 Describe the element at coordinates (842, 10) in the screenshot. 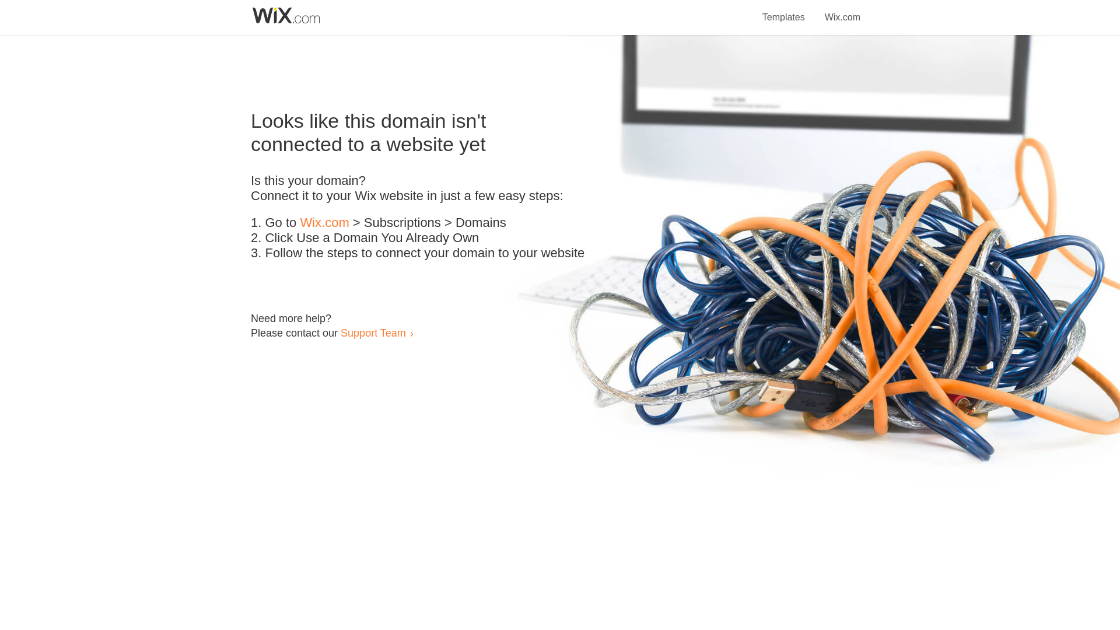

I see `Wix.com` at that location.